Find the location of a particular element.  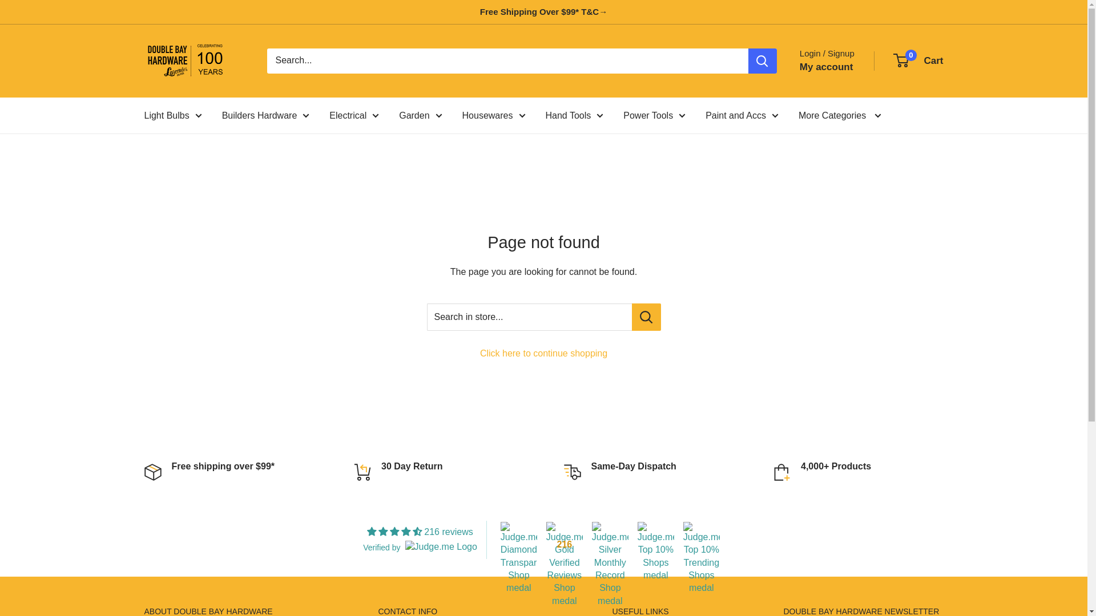

Paint and Accs is located at coordinates (742, 116).